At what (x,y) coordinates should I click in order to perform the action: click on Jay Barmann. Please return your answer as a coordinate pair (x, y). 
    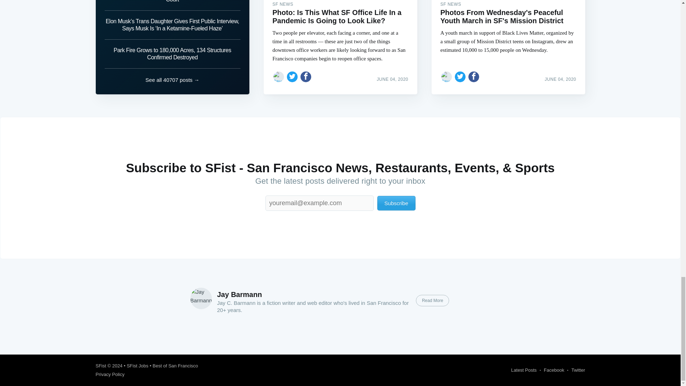
    Looking at the image, I should click on (239, 295).